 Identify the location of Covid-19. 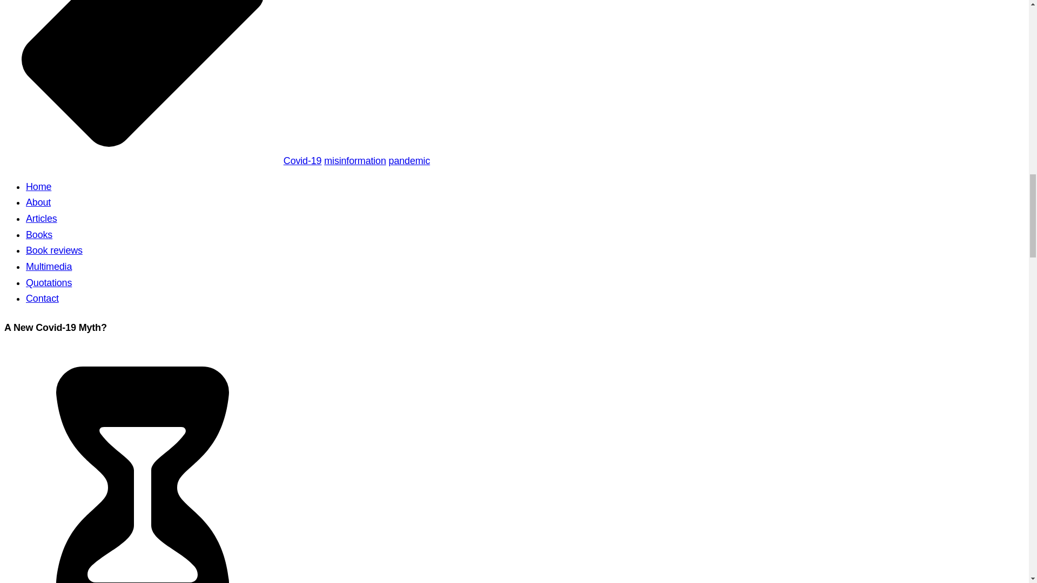
(302, 161).